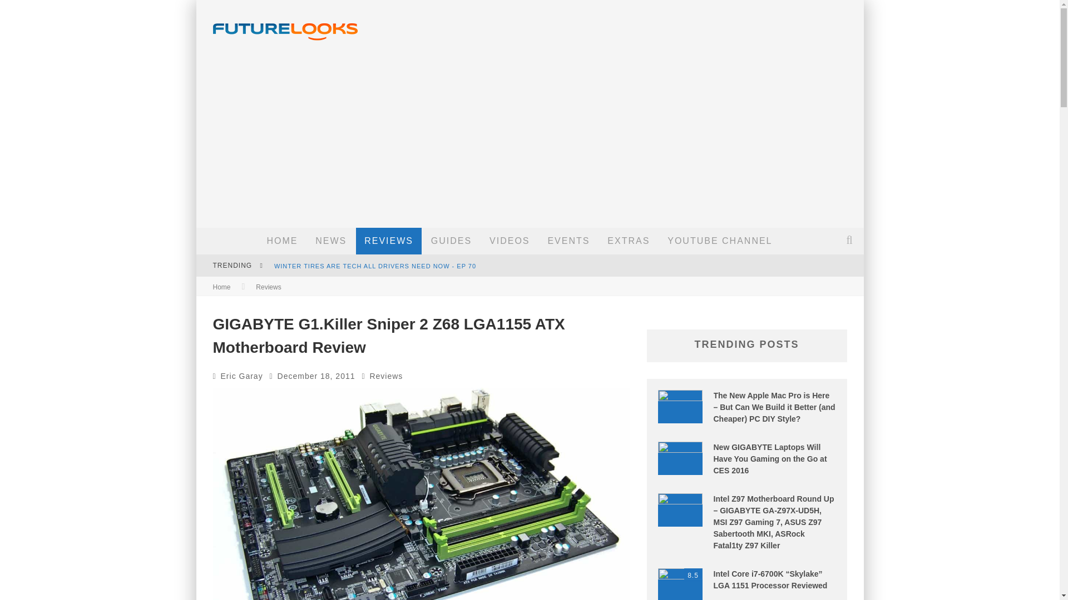 This screenshot has height=600, width=1068. I want to click on View all posts in Reviews, so click(268, 287).